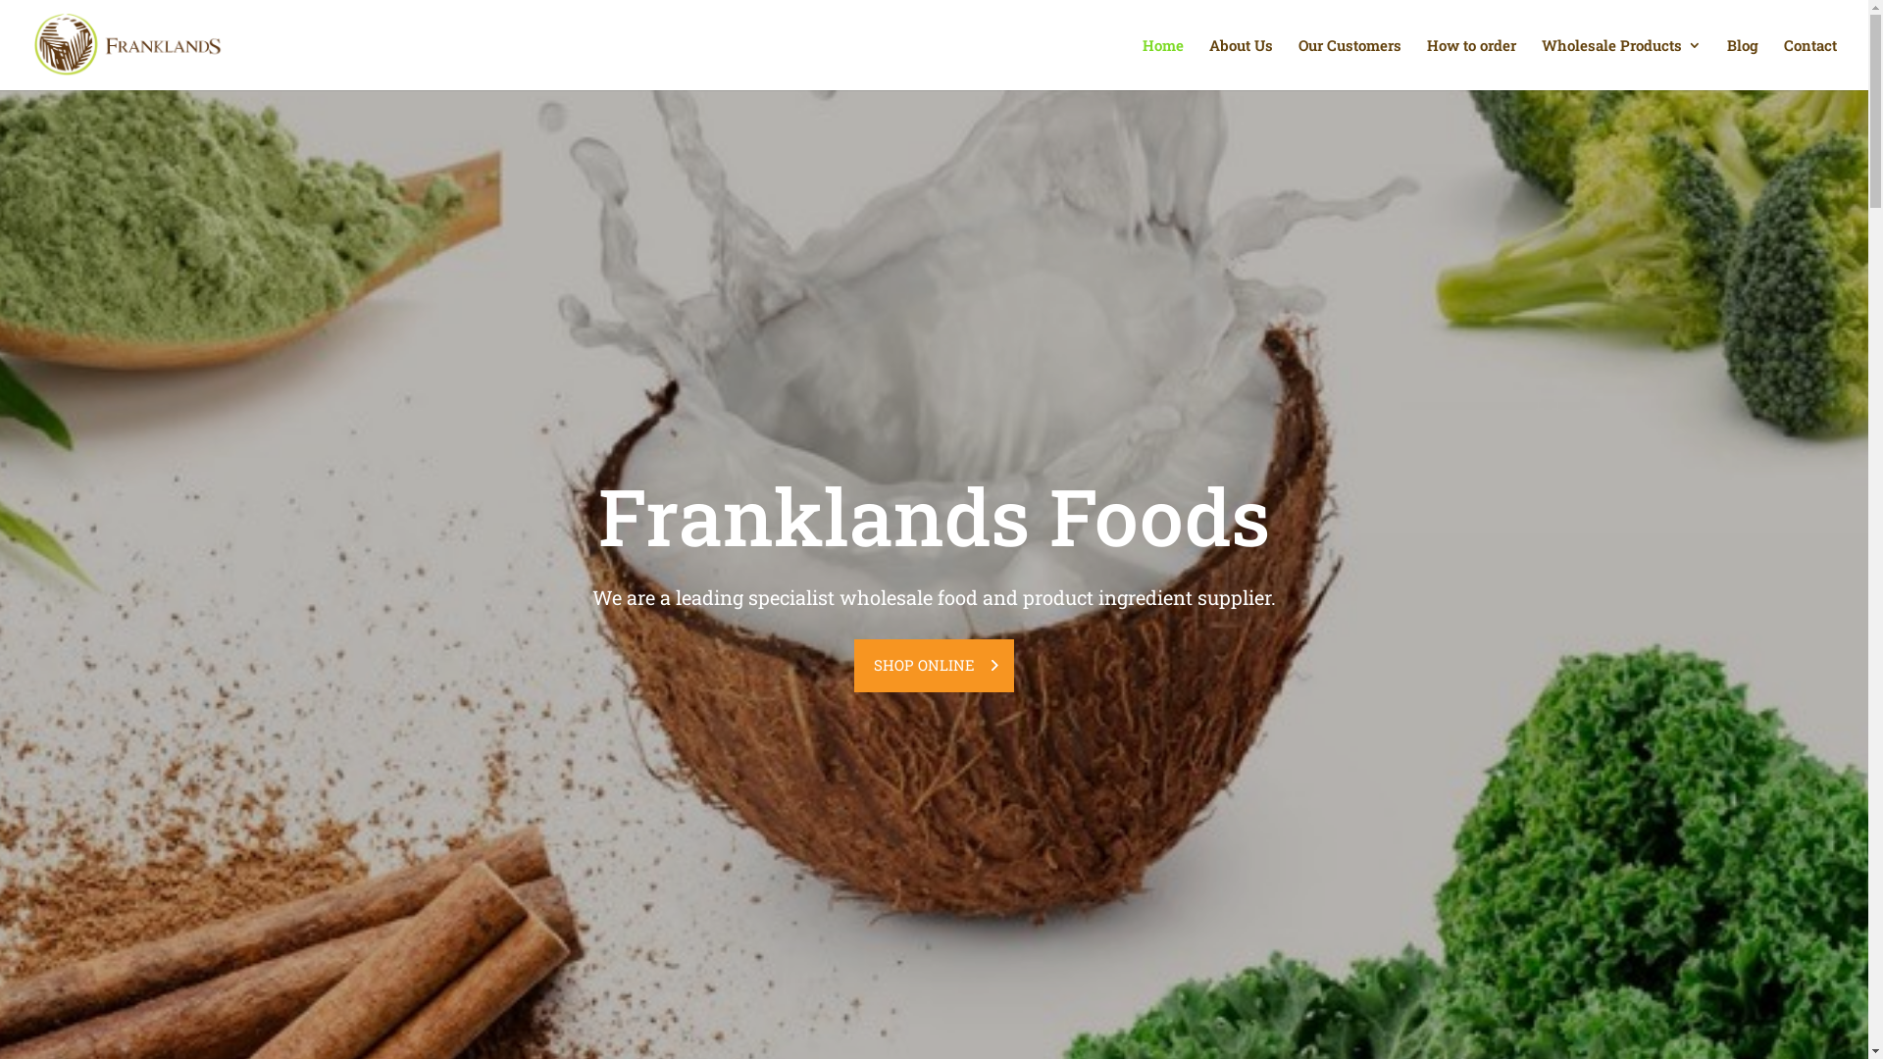 This screenshot has width=1883, height=1059. What do you see at coordinates (1743, 64) in the screenshot?
I see `Blog` at bounding box center [1743, 64].